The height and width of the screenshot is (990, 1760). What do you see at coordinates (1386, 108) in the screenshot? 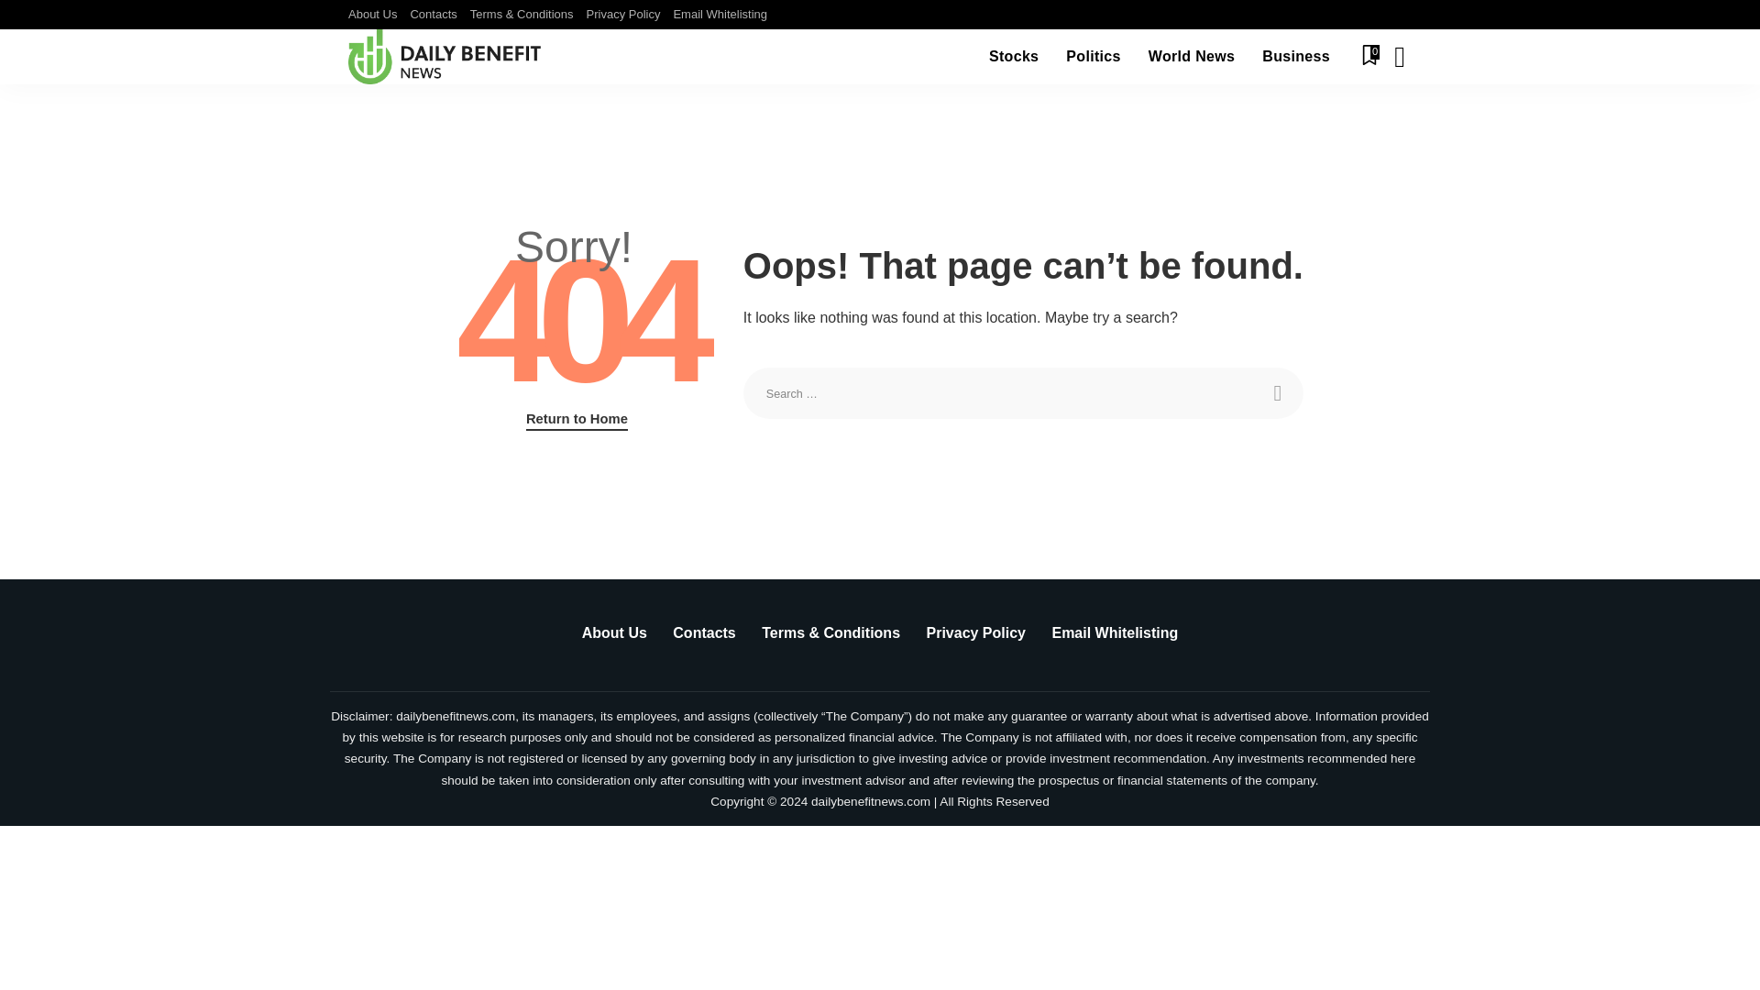
I see `Search` at bounding box center [1386, 108].